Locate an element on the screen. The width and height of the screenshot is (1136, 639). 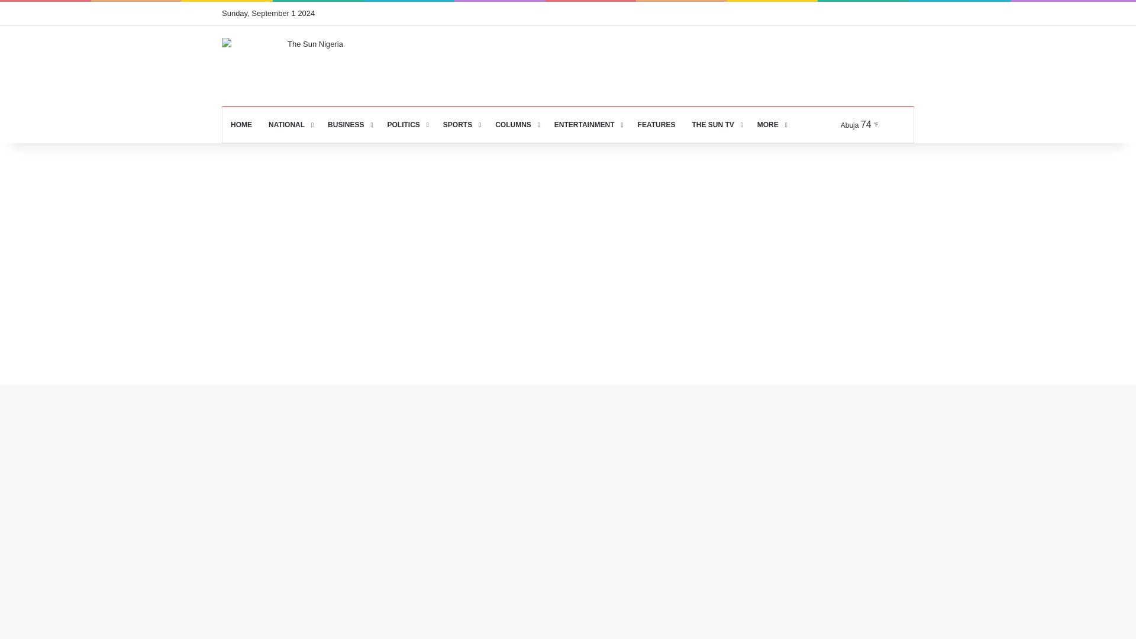
NATIONAL is located at coordinates (289, 124).